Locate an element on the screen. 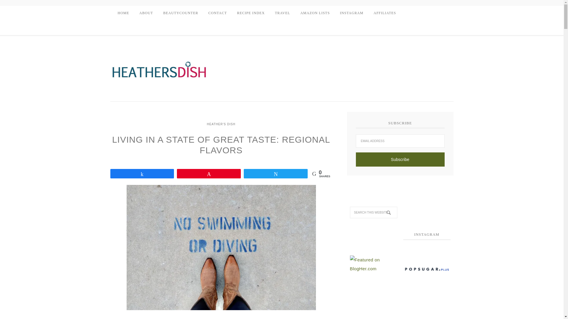 This screenshot has width=568, height=319. HOME is located at coordinates (123, 13).